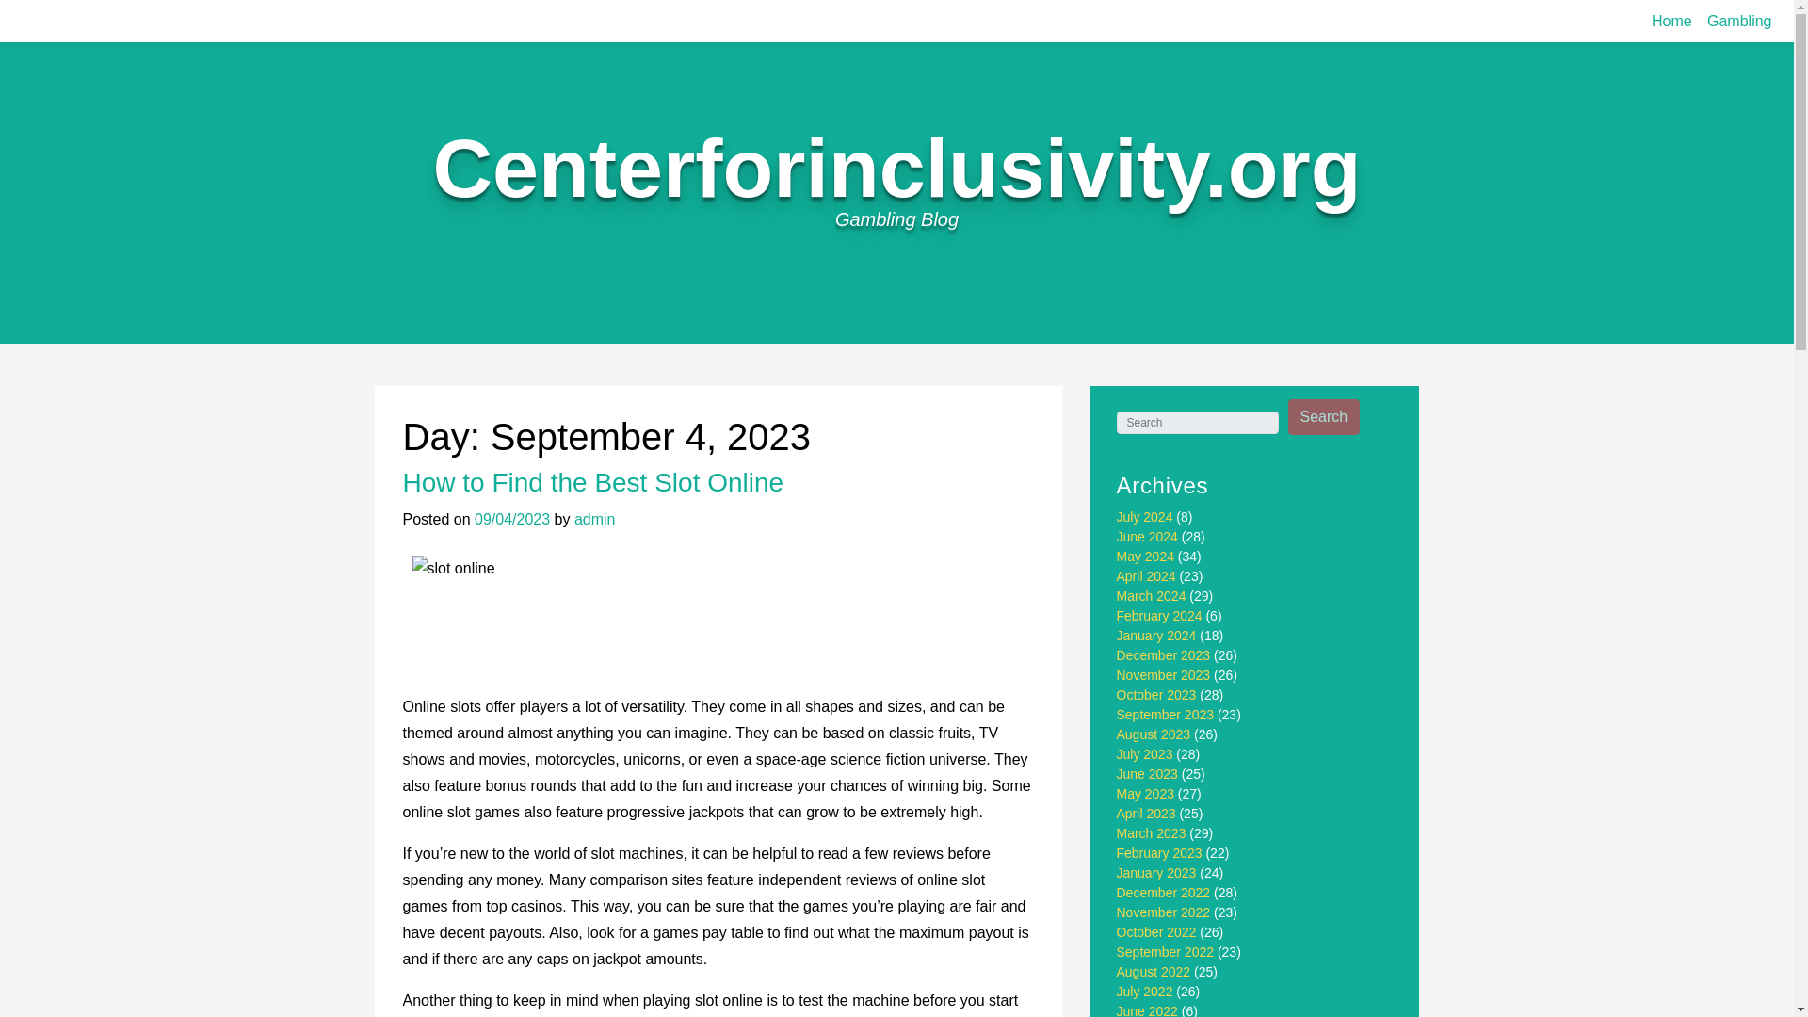 This screenshot has width=1808, height=1017. Describe the element at coordinates (1156, 931) in the screenshot. I see `October 2022` at that location.